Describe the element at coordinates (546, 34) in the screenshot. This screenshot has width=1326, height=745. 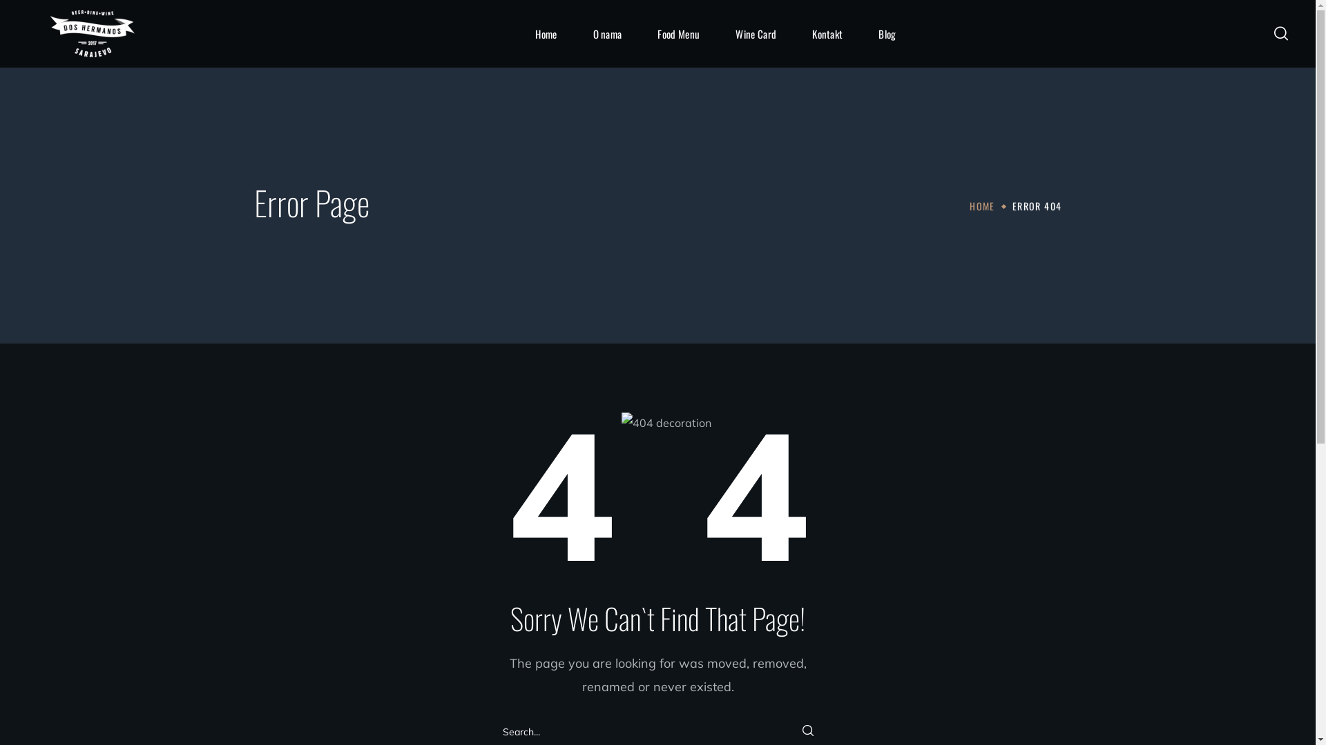
I see `Home` at that location.